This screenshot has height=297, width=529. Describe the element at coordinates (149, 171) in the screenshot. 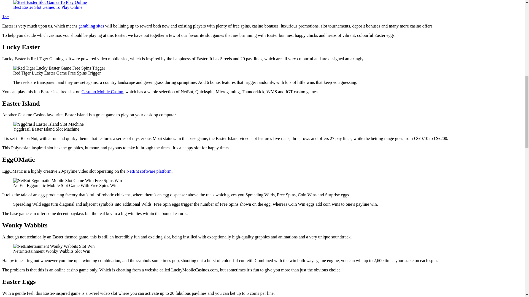

I see `NetEnt Software Provider` at that location.